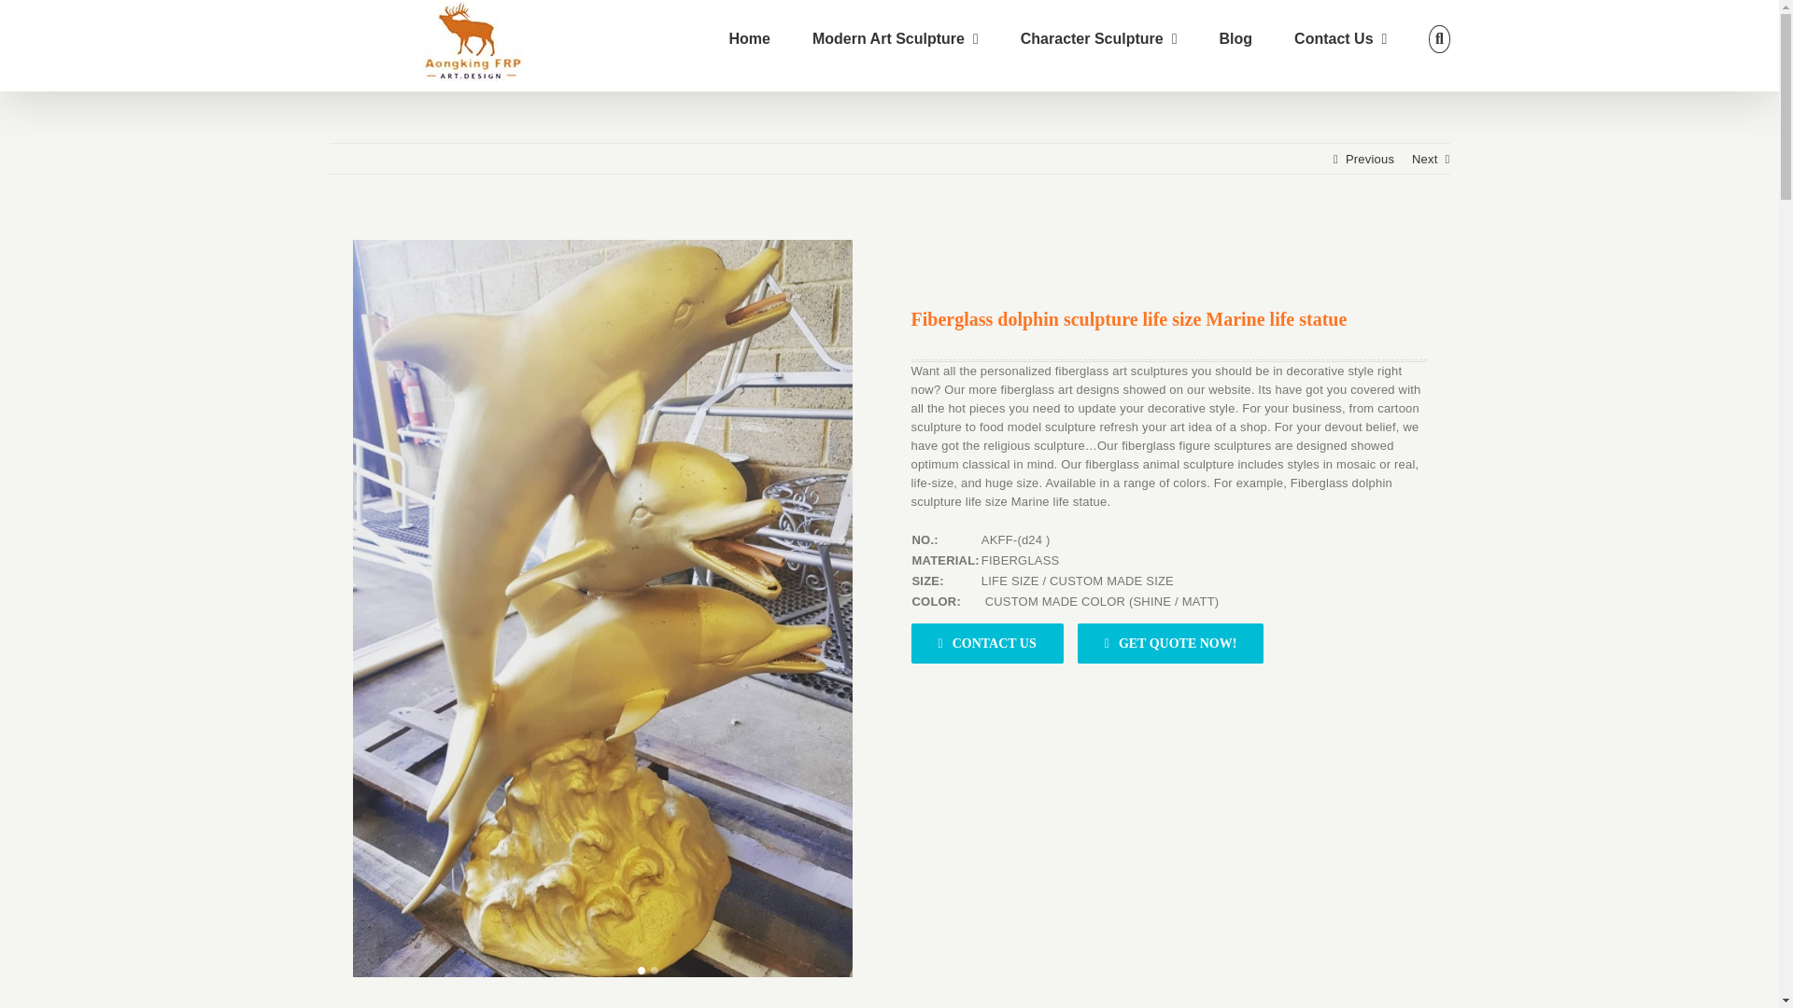 This screenshot has width=1793, height=1008. I want to click on Previous, so click(1370, 159).